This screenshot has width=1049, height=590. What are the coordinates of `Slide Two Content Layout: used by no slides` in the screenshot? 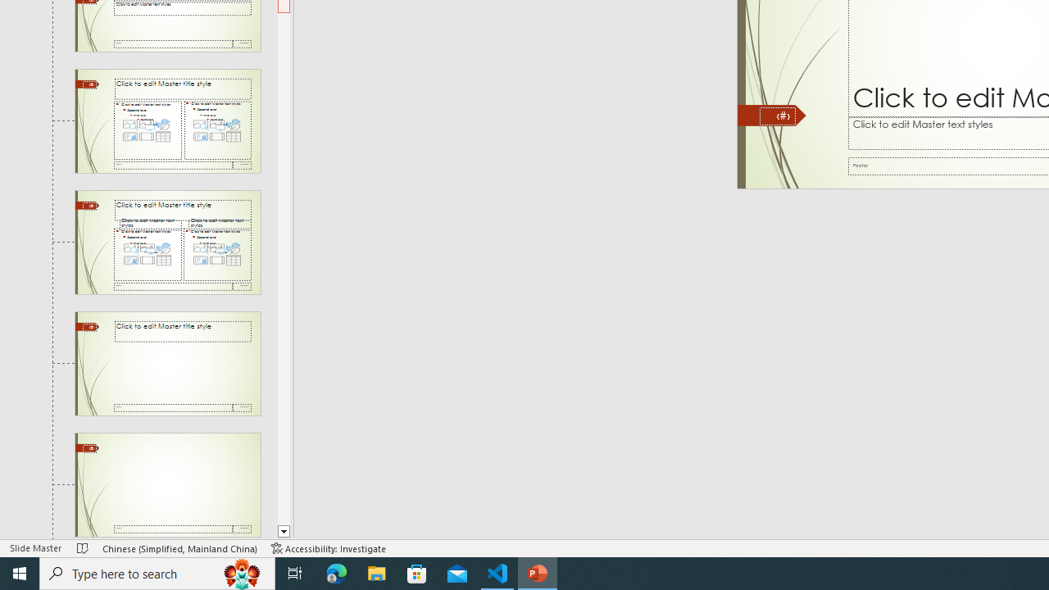 It's located at (167, 120).